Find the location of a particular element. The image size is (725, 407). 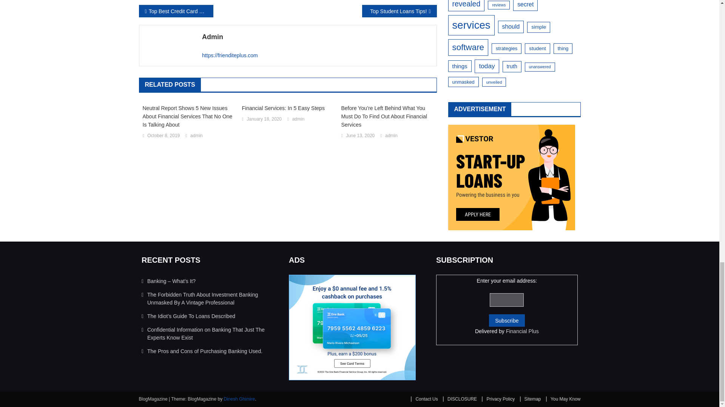

October 8, 2019 is located at coordinates (163, 136).